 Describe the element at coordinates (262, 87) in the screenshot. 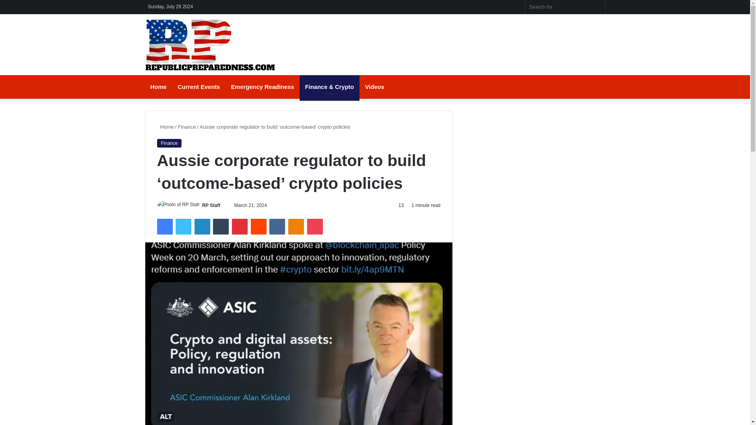

I see `Emergency Readiness` at that location.